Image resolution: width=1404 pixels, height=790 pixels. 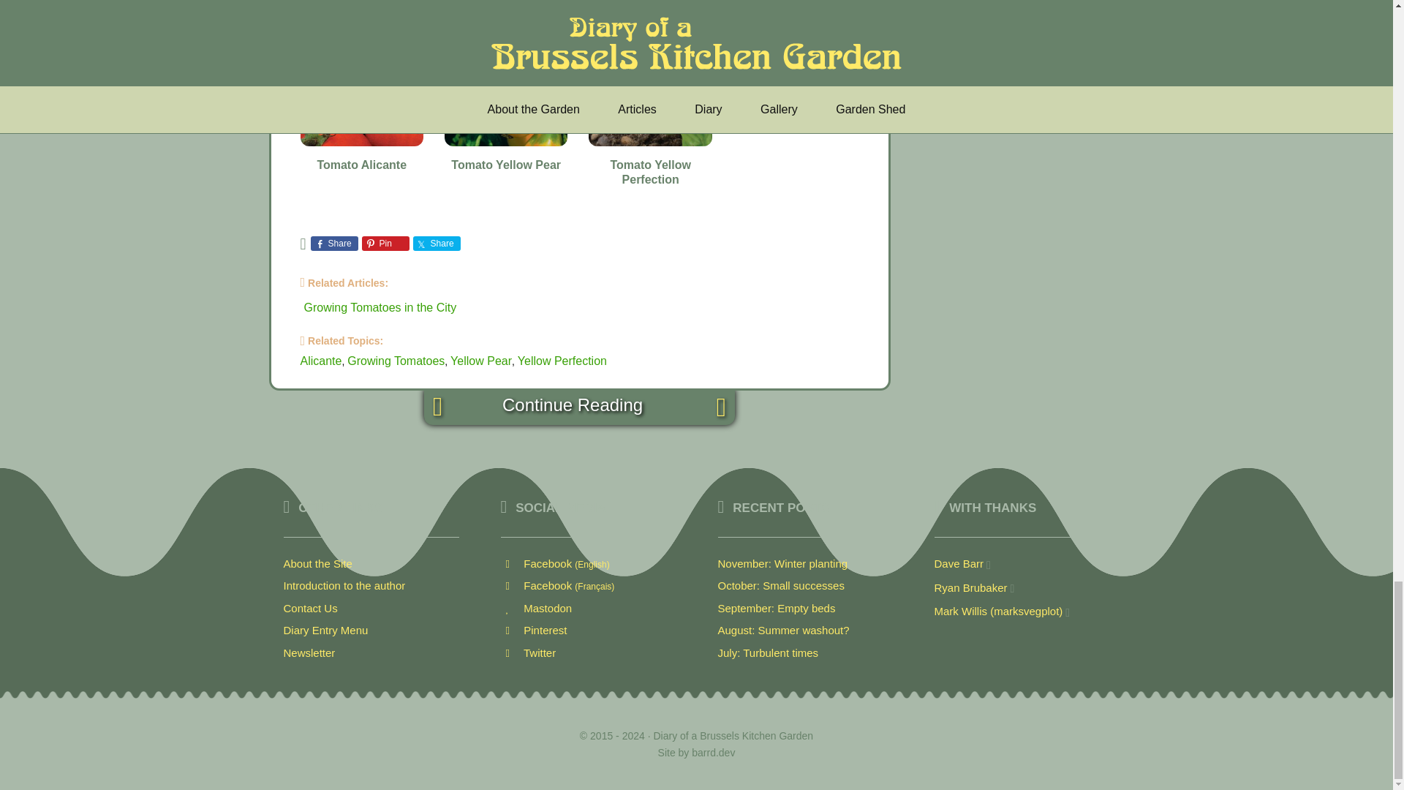 I want to click on About the Site, so click(x=317, y=563).